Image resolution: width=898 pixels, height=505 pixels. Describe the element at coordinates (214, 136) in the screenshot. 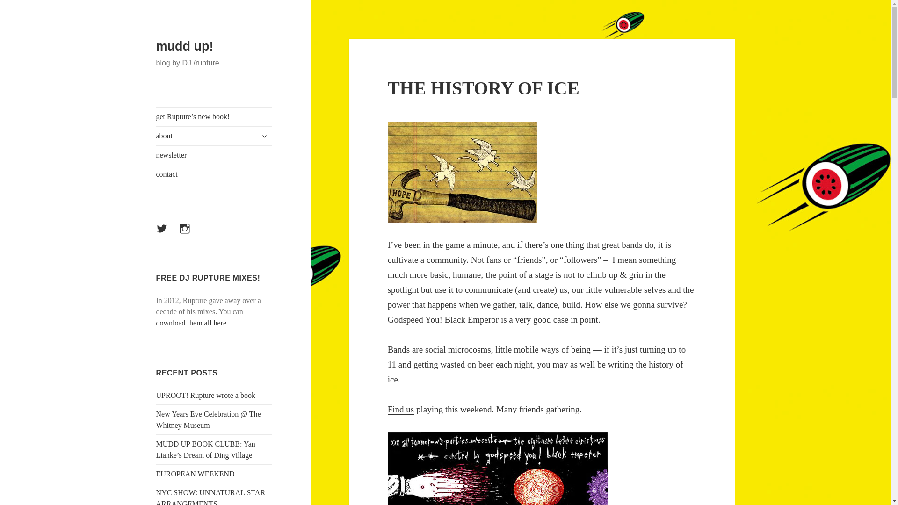

I see `about` at that location.